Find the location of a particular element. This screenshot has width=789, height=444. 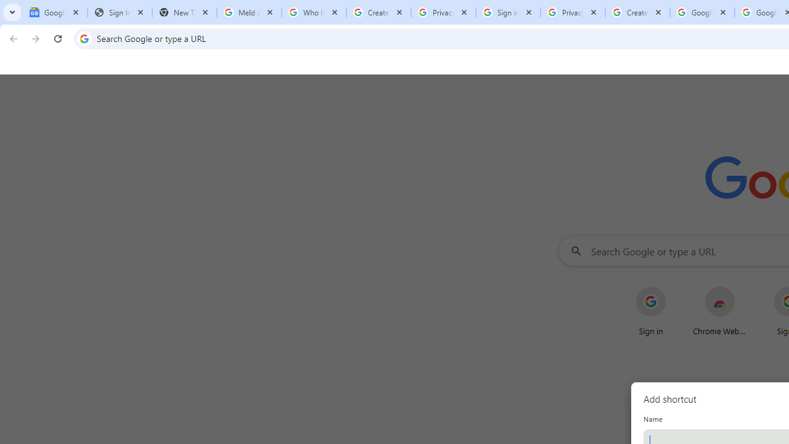

New Tab is located at coordinates (184, 12).